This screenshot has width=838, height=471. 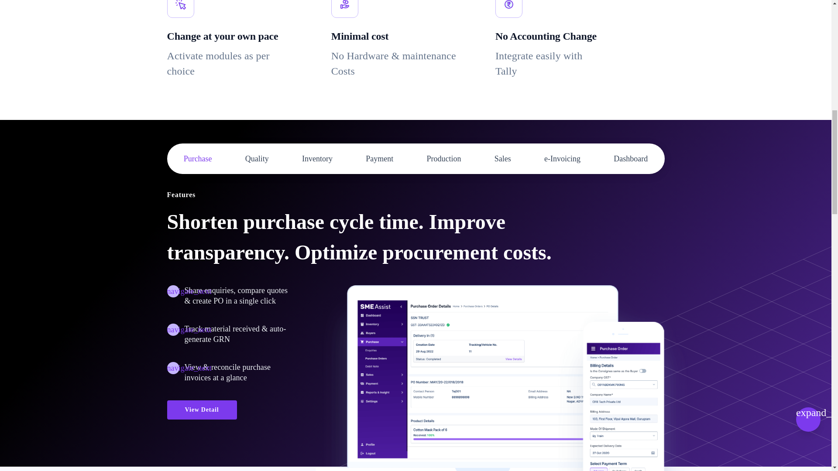 What do you see at coordinates (503, 159) in the screenshot?
I see `6` at bounding box center [503, 159].